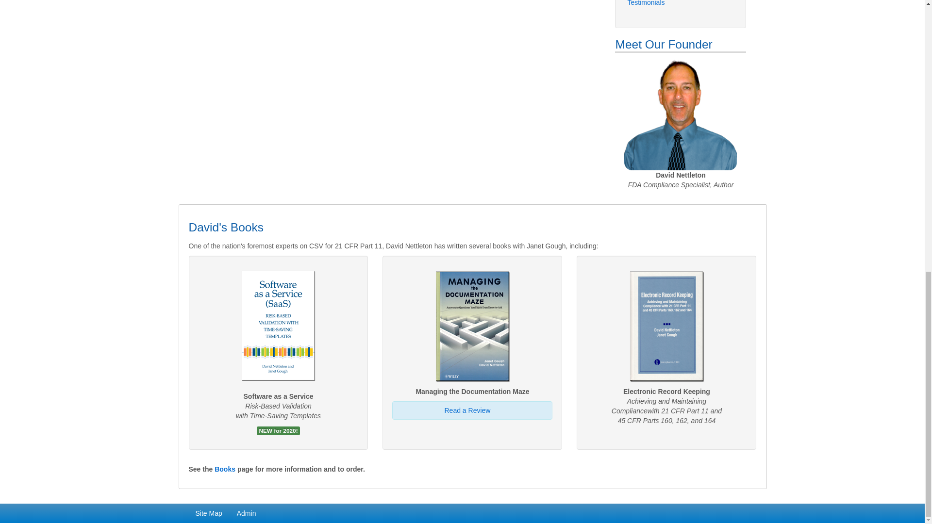 This screenshot has height=524, width=932. I want to click on Site Map, so click(209, 513).